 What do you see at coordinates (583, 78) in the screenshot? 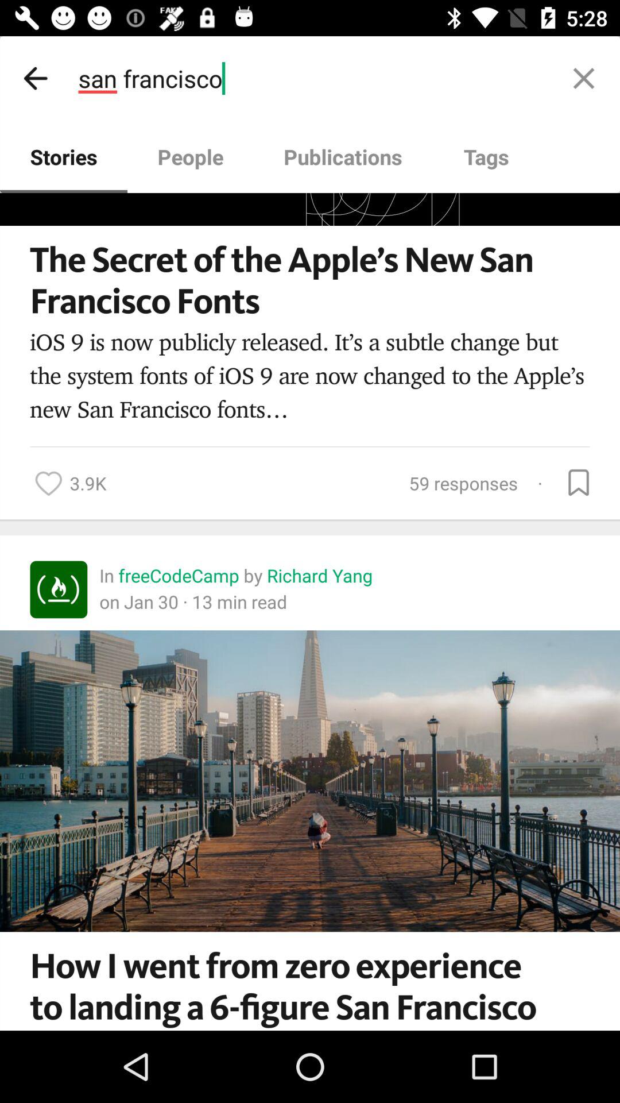
I see `click on the clear button` at bounding box center [583, 78].